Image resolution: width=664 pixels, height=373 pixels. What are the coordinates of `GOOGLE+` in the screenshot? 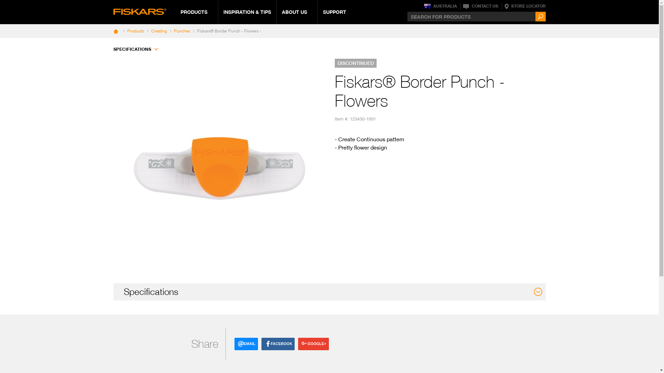 It's located at (313, 344).